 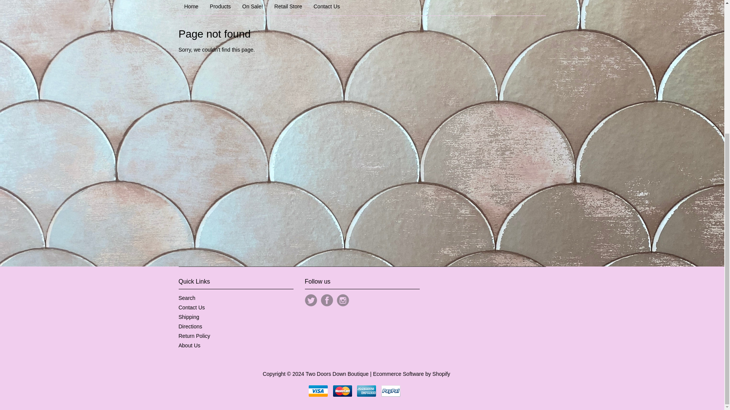 I want to click on Twitter, so click(x=311, y=300).